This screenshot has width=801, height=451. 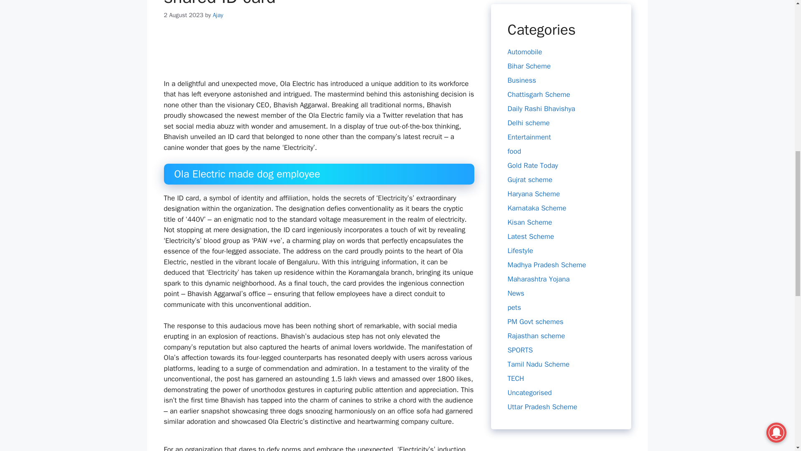 What do you see at coordinates (530, 111) in the screenshot?
I see `Gujrat scheme` at bounding box center [530, 111].